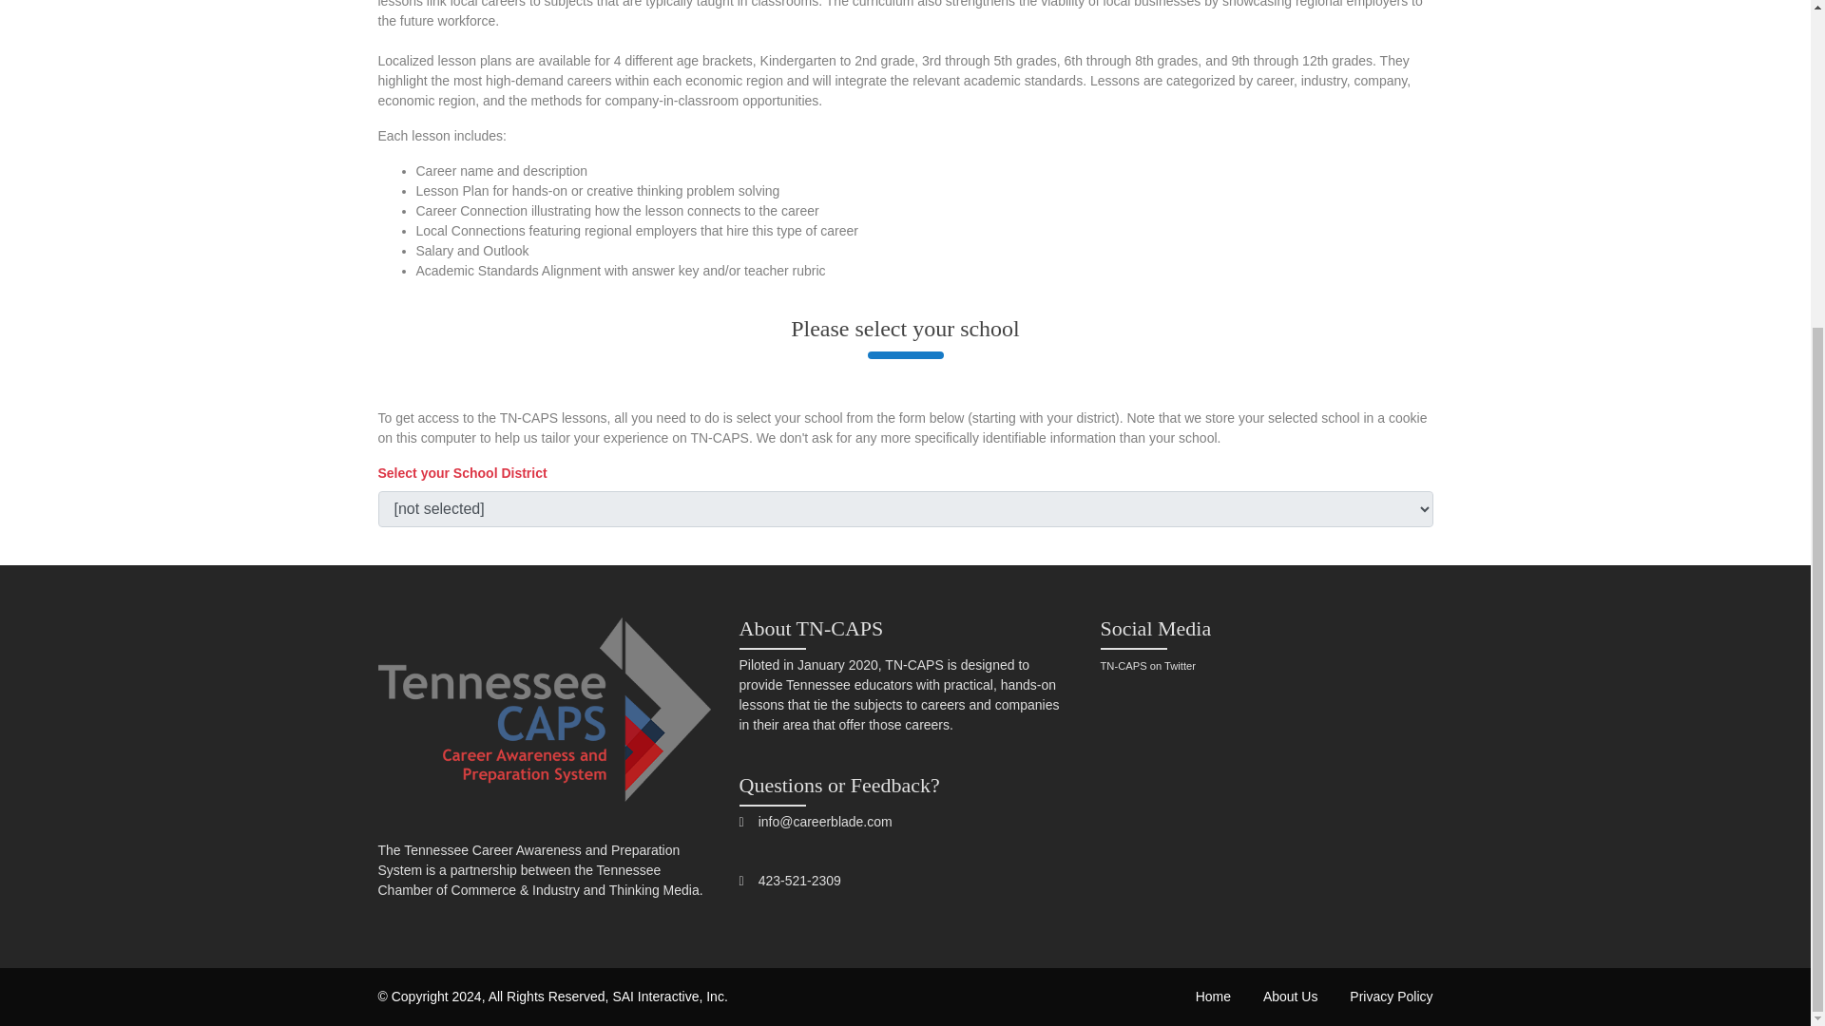 Image resolution: width=1825 pixels, height=1026 pixels. Describe the element at coordinates (1148, 666) in the screenshot. I see `TN-CAPS on Twitter` at that location.